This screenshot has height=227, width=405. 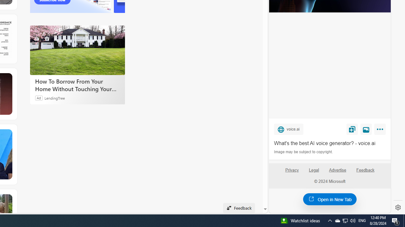 I want to click on Advertise, so click(x=338, y=172).